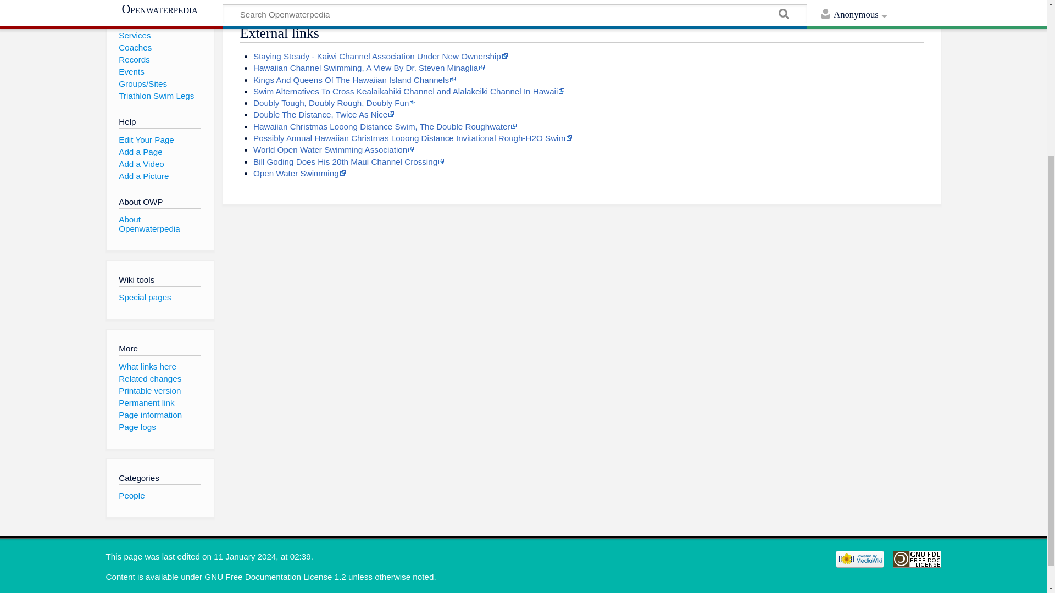 The image size is (1055, 593). I want to click on crossings, so click(632, 1).